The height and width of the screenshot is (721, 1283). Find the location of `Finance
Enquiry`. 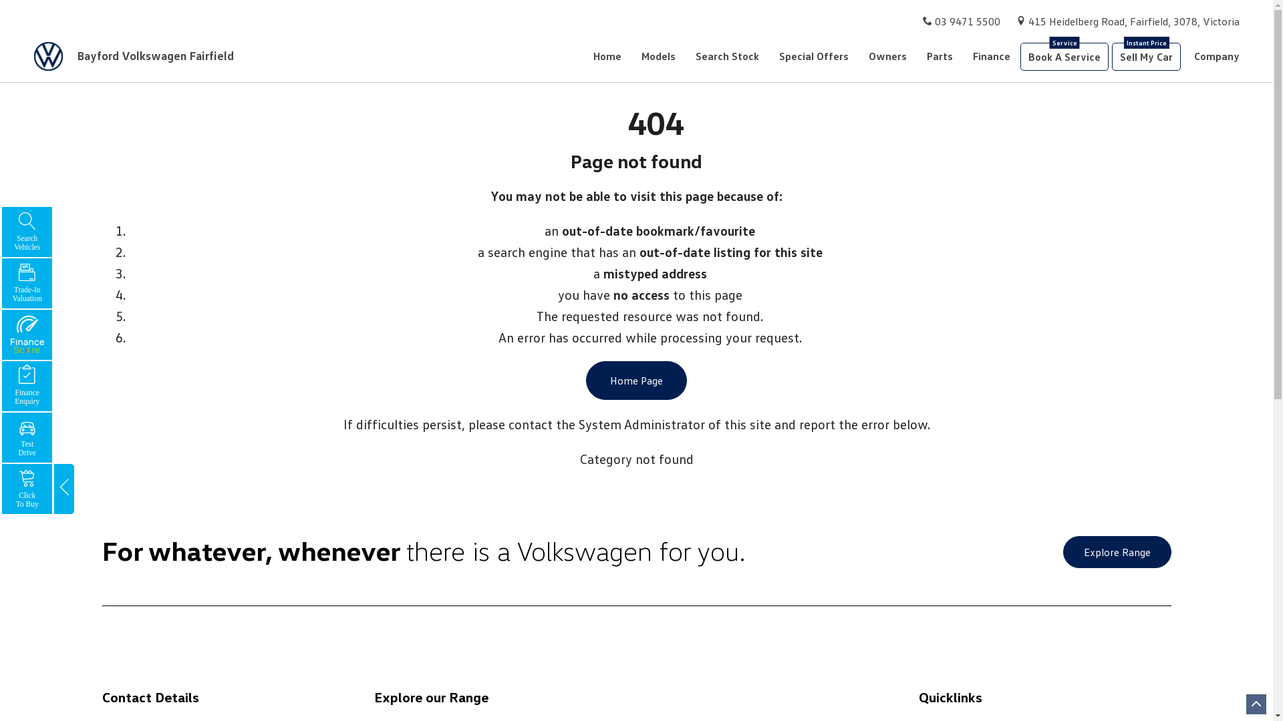

Finance
Enquiry is located at coordinates (27, 386).